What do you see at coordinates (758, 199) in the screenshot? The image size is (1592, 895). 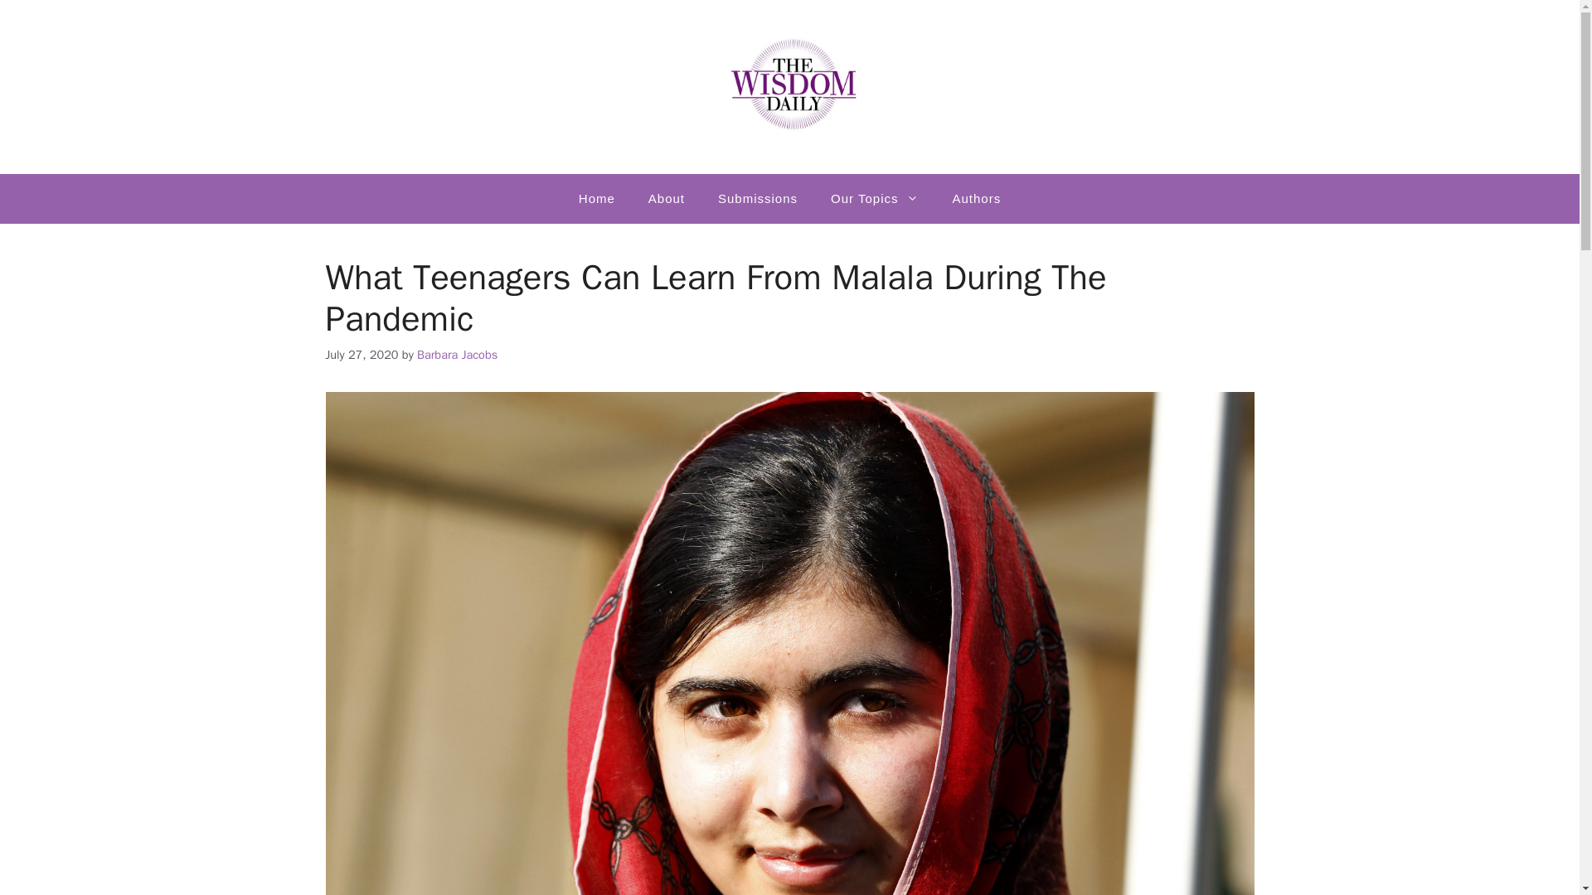 I see `Submissions` at bounding box center [758, 199].